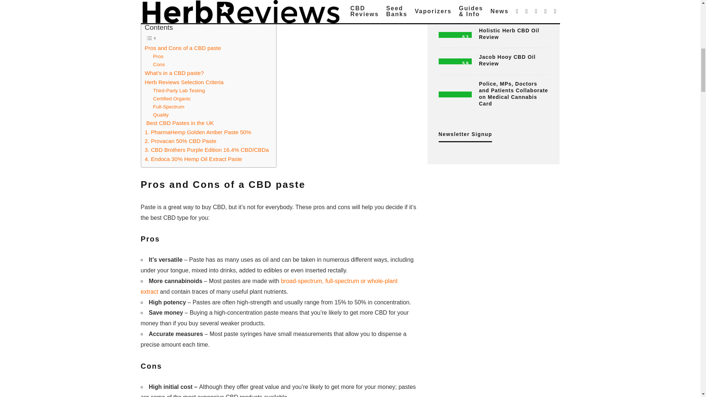  I want to click on Full-Spectrum, so click(168, 107).